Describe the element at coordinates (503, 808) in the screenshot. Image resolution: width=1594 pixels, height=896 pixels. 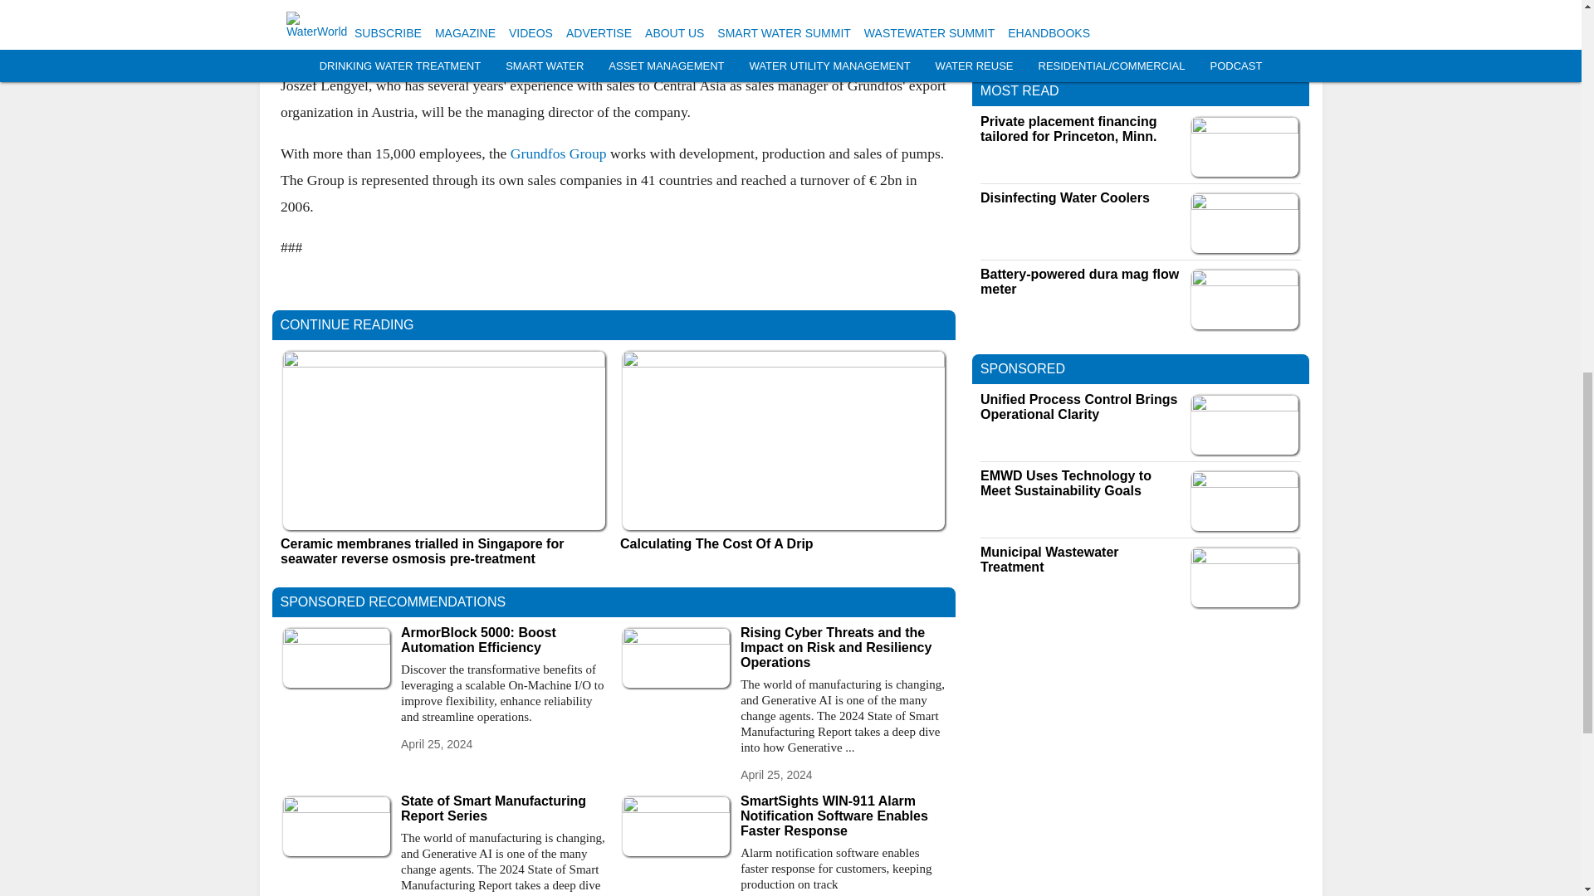
I see `State of Smart Manufacturing Report Series` at that location.